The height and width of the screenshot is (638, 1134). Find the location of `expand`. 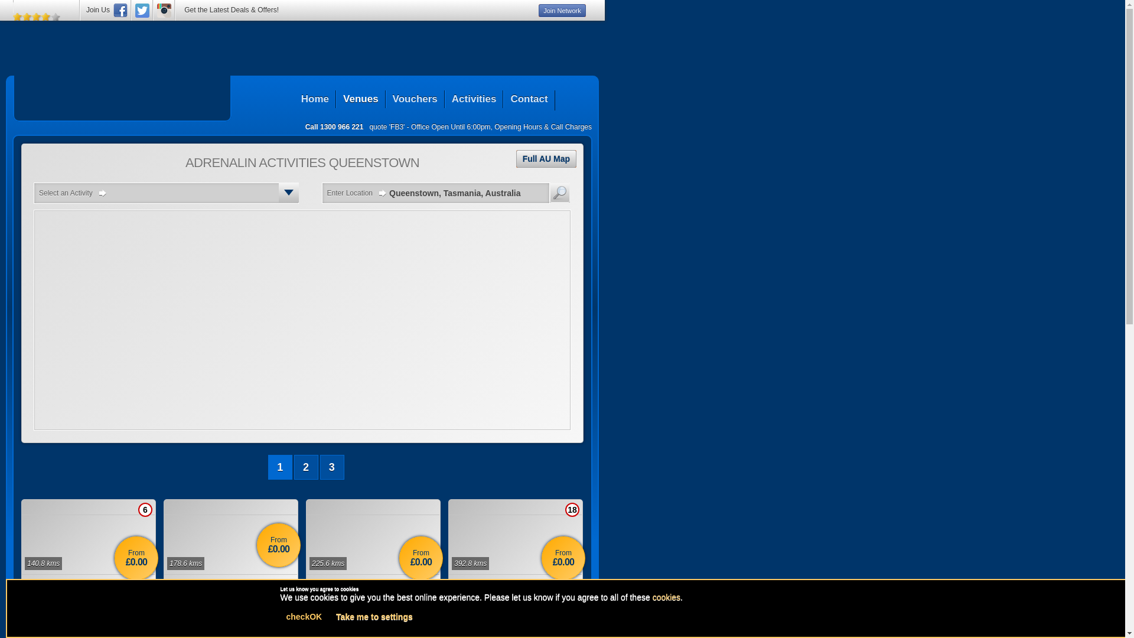

expand is located at coordinates (289, 193).